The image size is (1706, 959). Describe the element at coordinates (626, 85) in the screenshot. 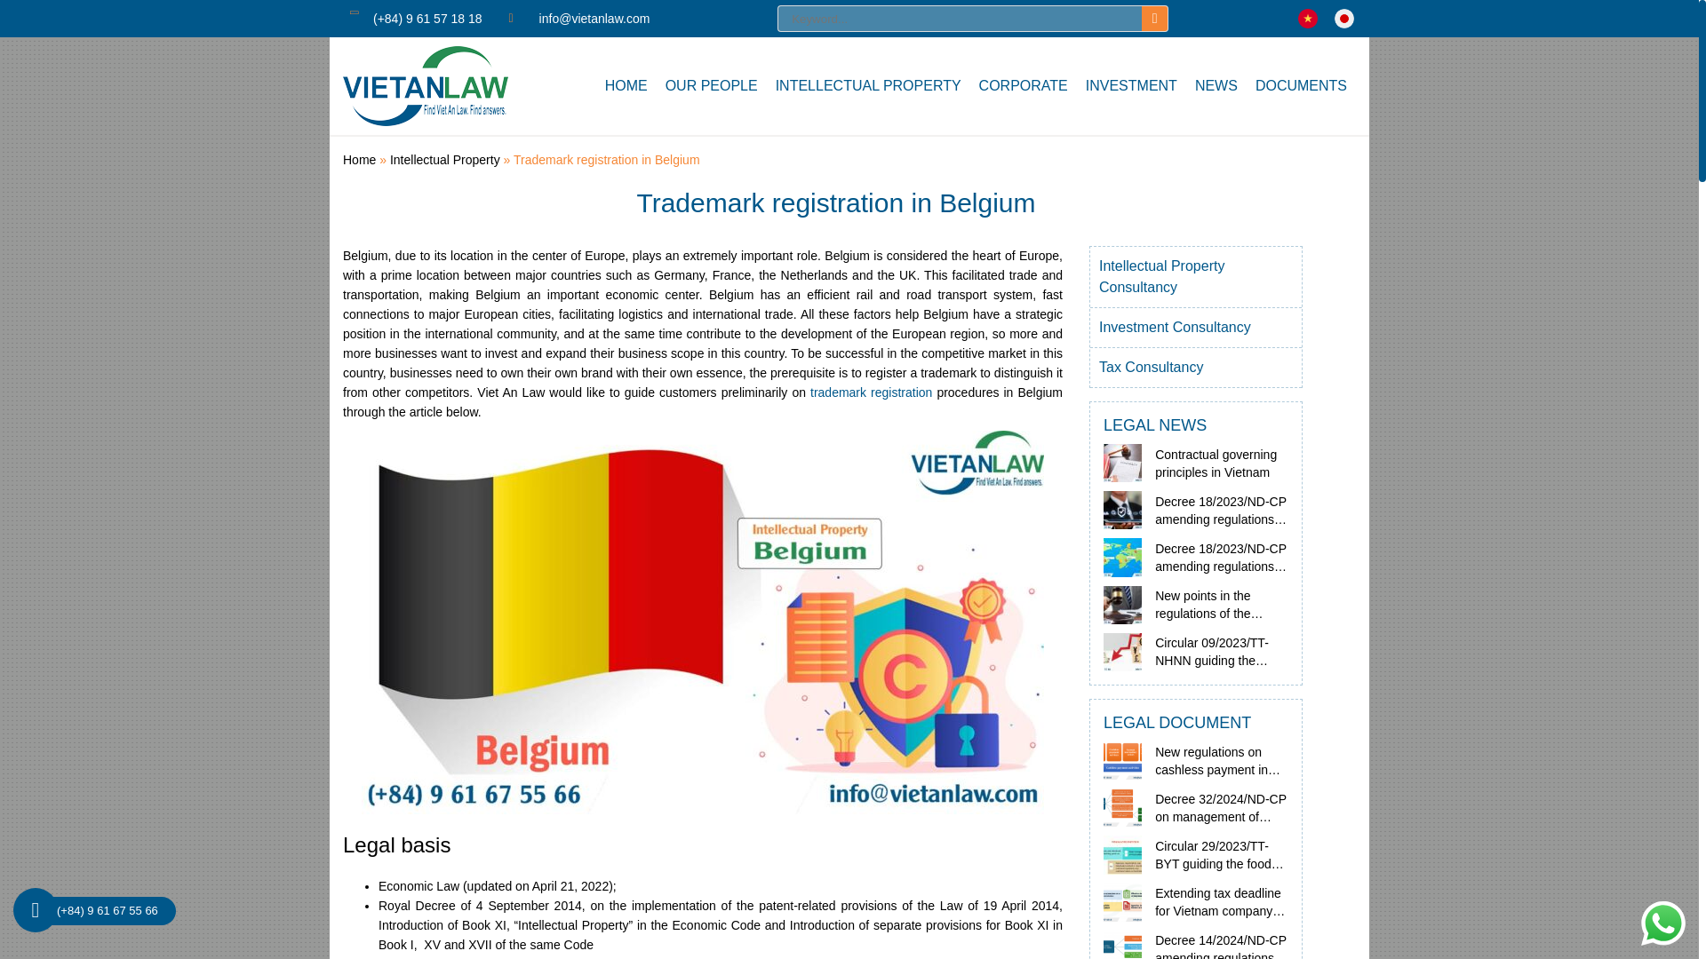

I see `HOME` at that location.